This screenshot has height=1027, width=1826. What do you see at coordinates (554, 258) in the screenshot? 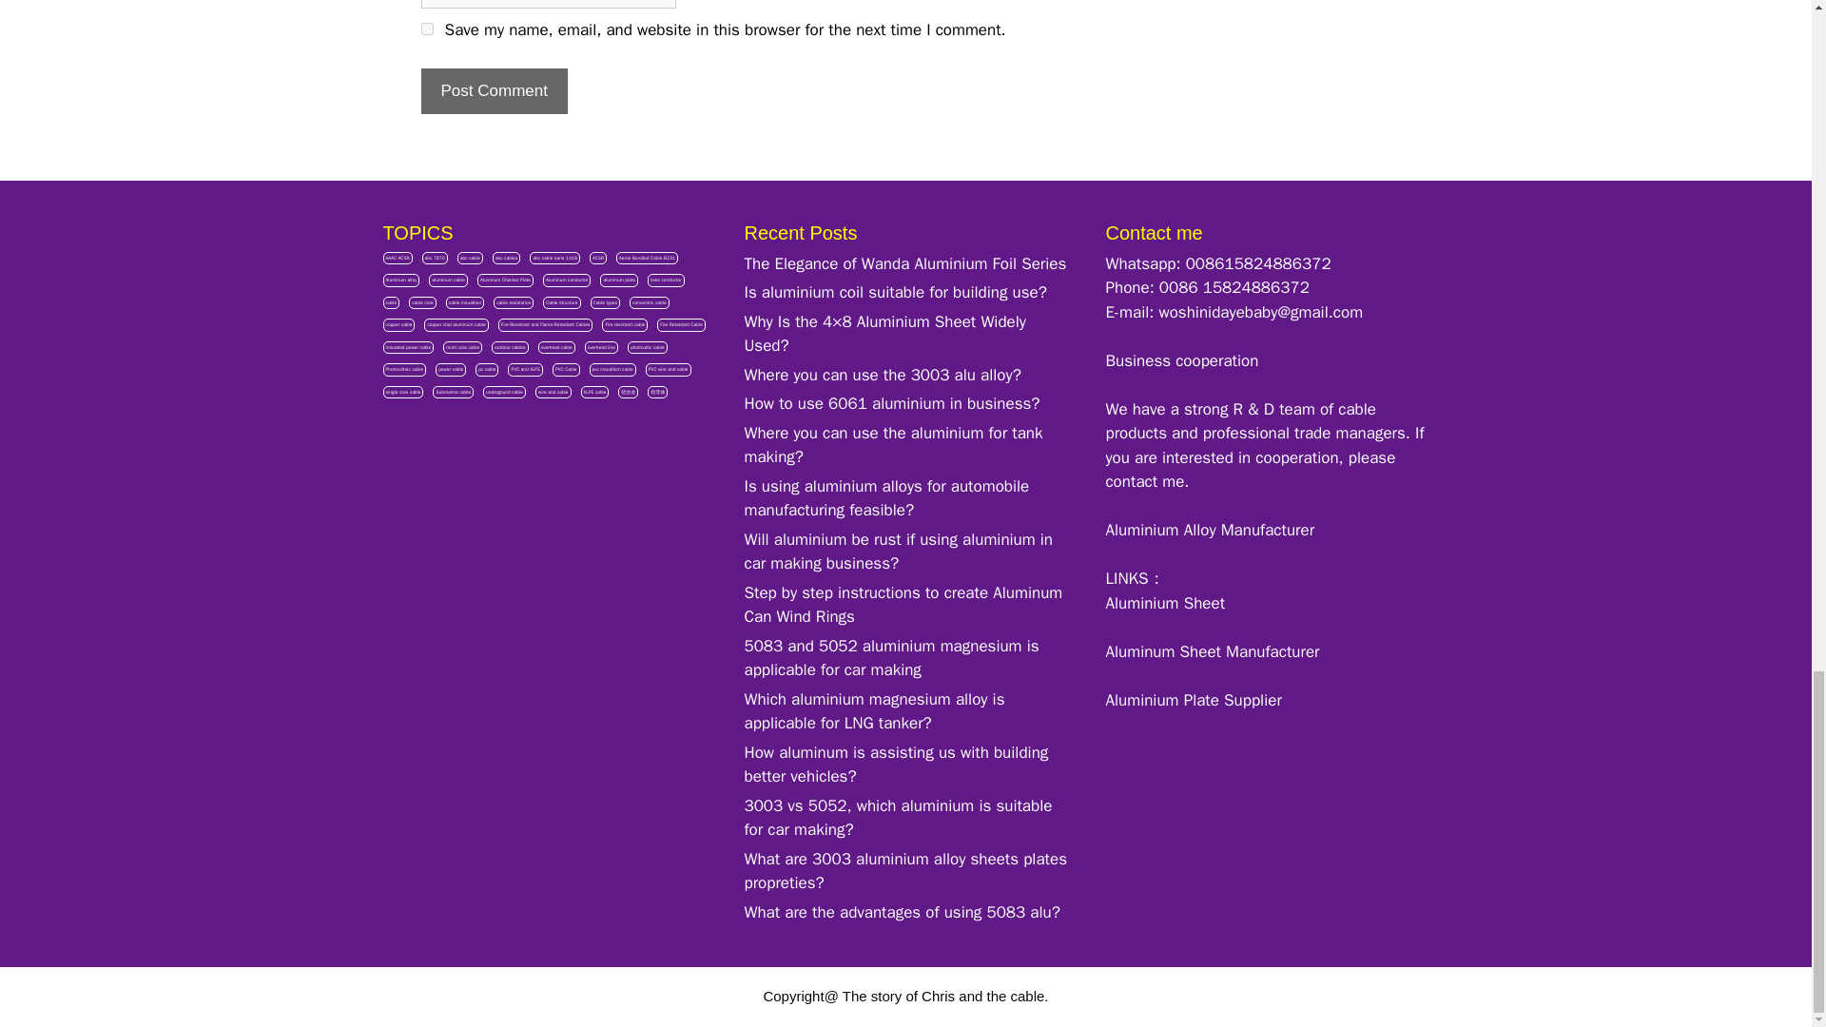
I see `abc cable sans 1418` at bounding box center [554, 258].